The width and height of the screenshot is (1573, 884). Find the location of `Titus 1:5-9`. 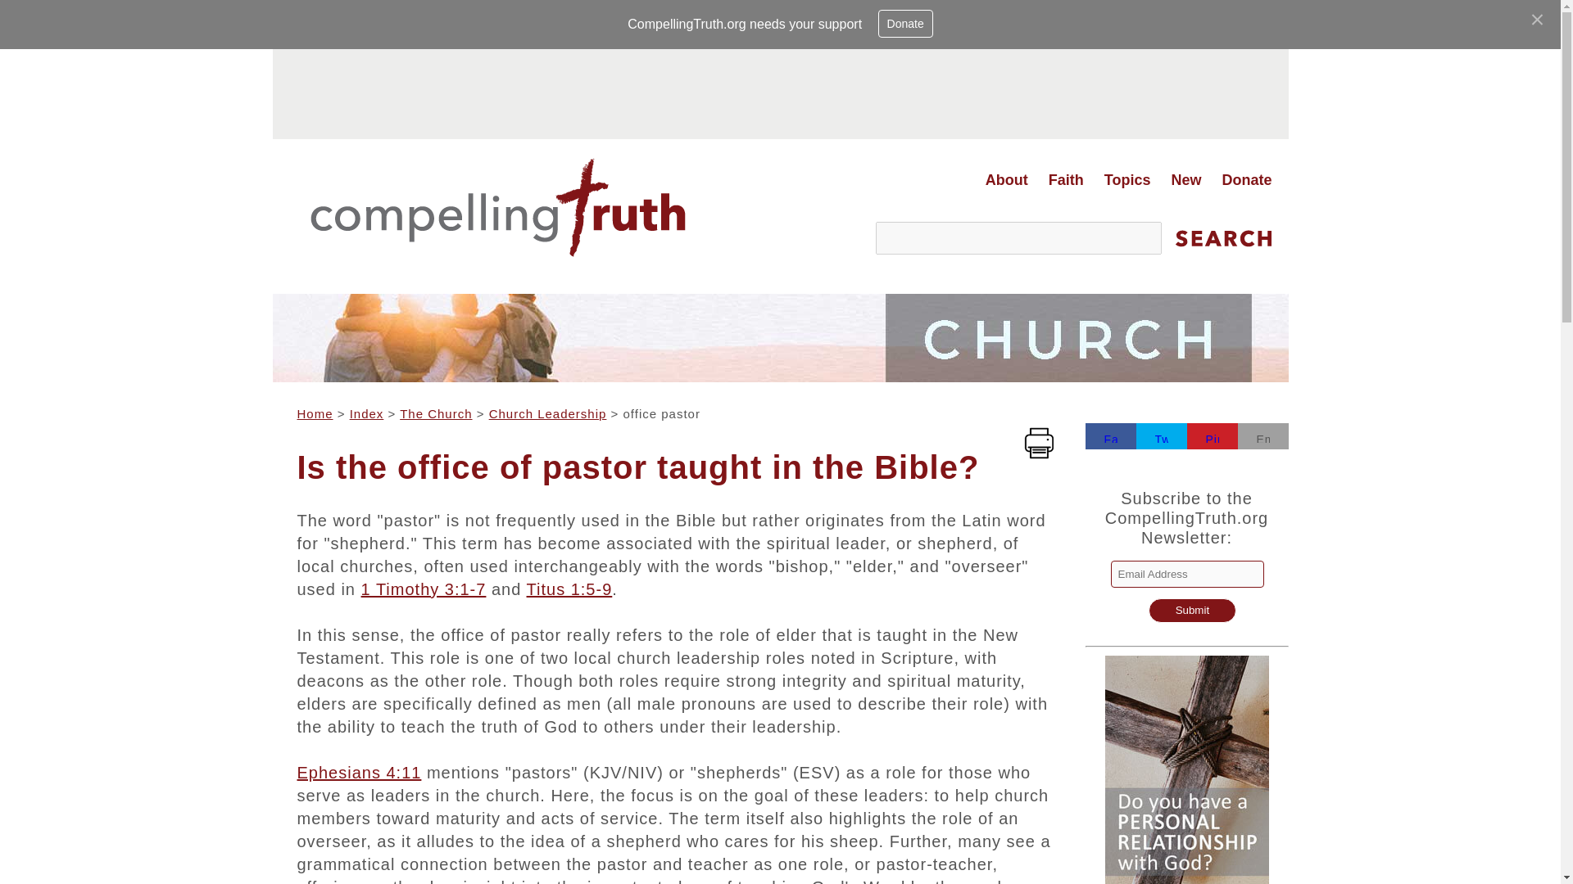

Titus 1:5-9 is located at coordinates (570, 589).